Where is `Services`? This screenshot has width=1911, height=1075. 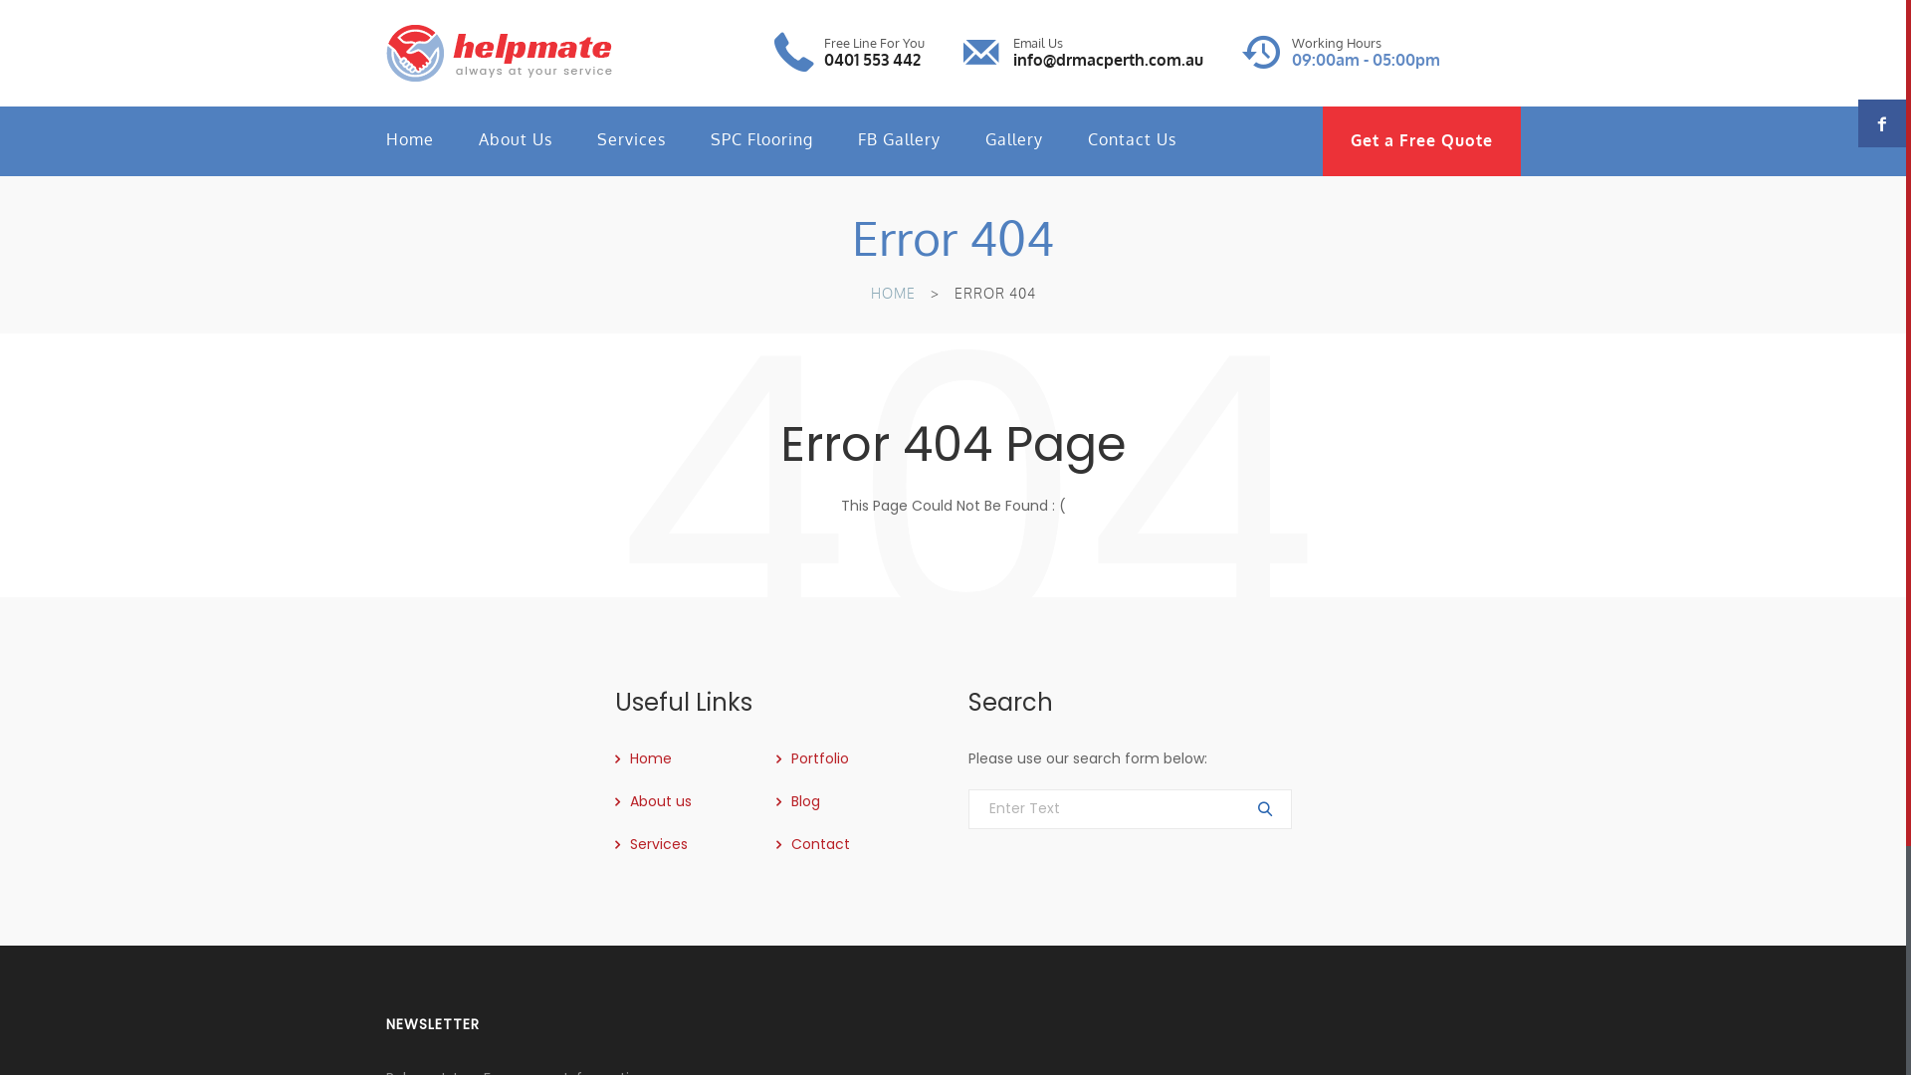 Services is located at coordinates (631, 139).